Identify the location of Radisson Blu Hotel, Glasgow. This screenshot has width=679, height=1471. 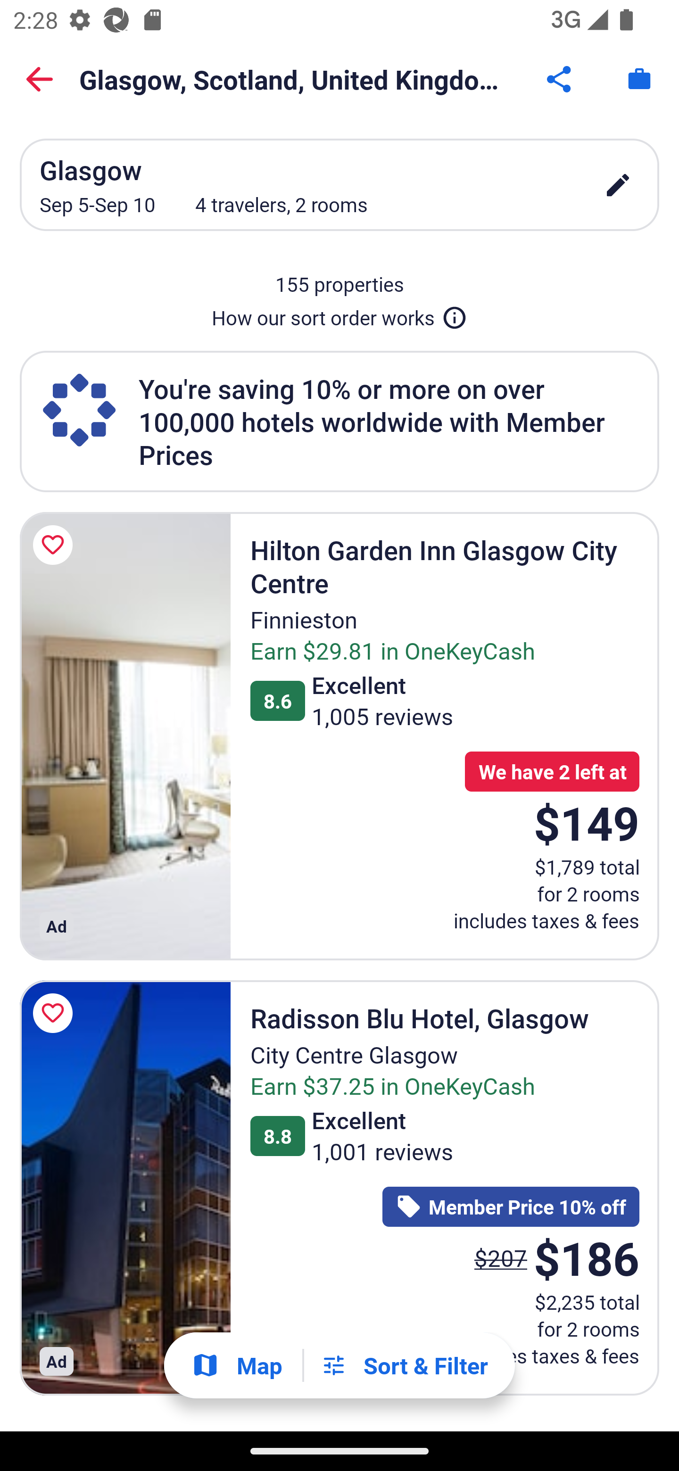
(125, 1187).